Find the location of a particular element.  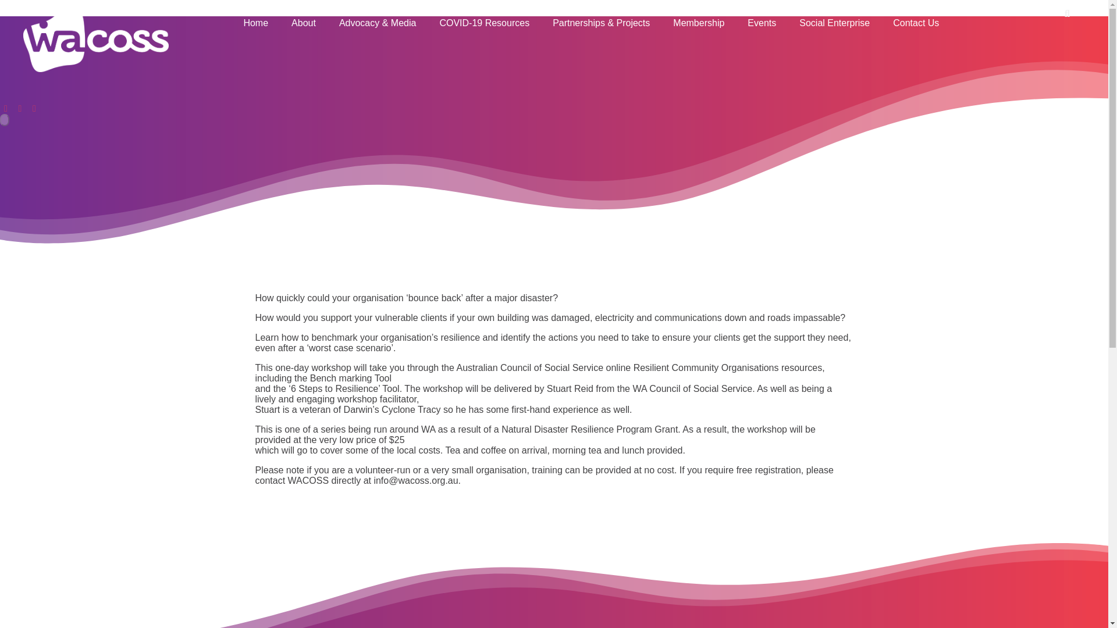

Twitter is located at coordinates (21, 108).